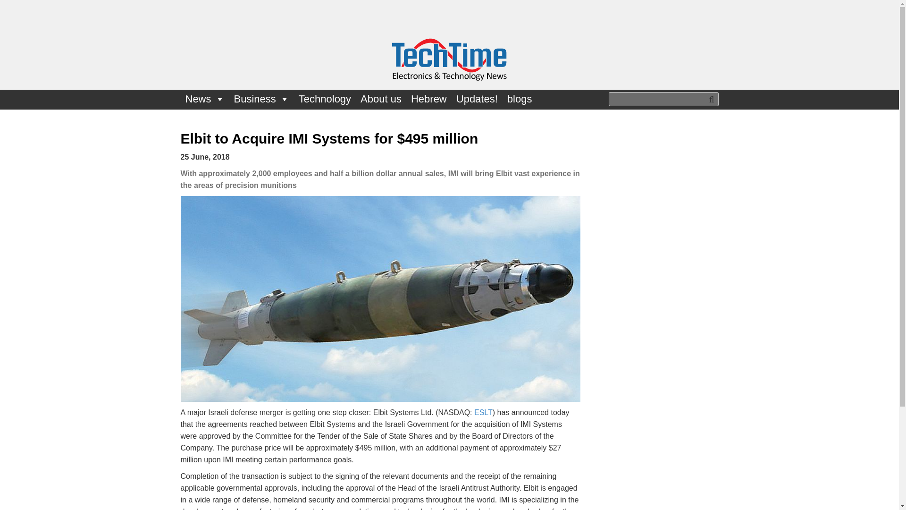 The height and width of the screenshot is (510, 906). What do you see at coordinates (205, 99) in the screenshot?
I see `News` at bounding box center [205, 99].